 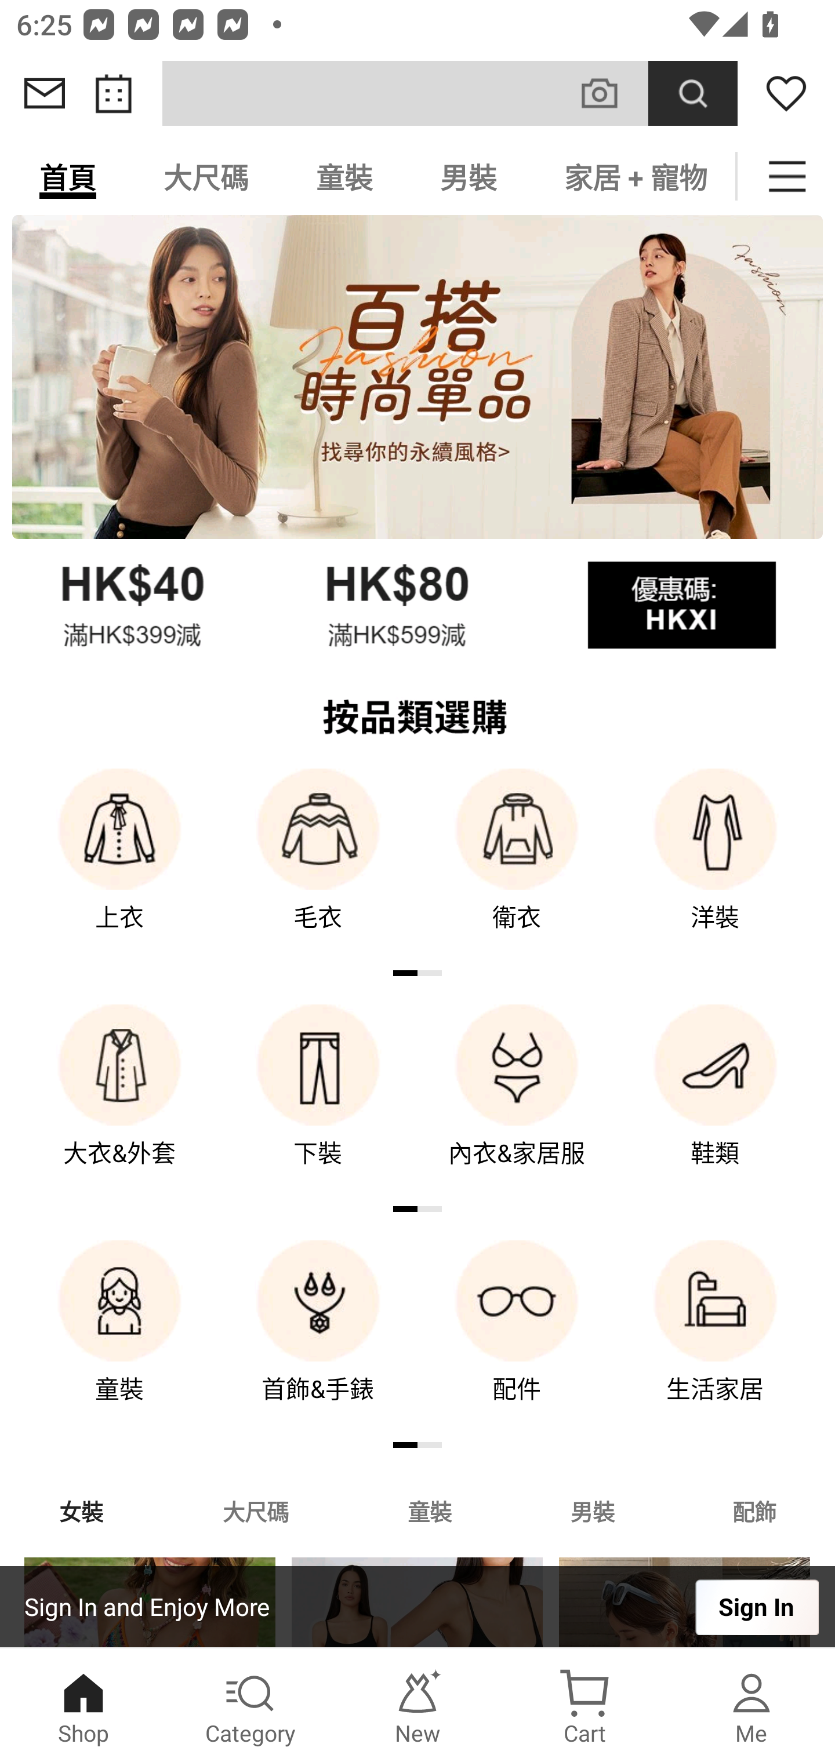 I want to click on 男裝, so click(x=469, y=176).